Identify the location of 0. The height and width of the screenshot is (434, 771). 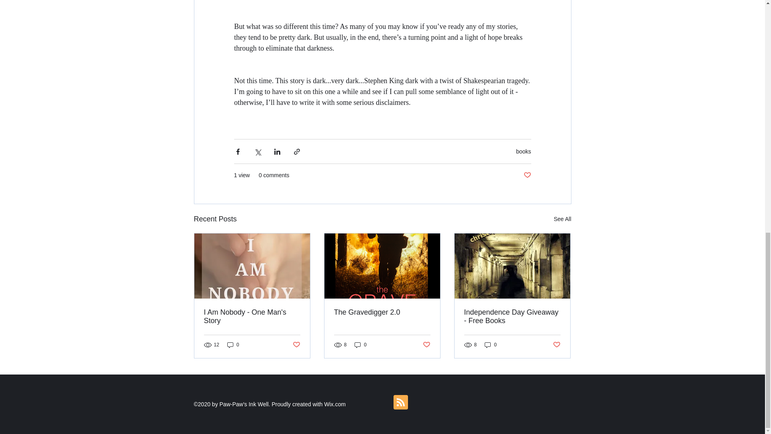
(233, 345).